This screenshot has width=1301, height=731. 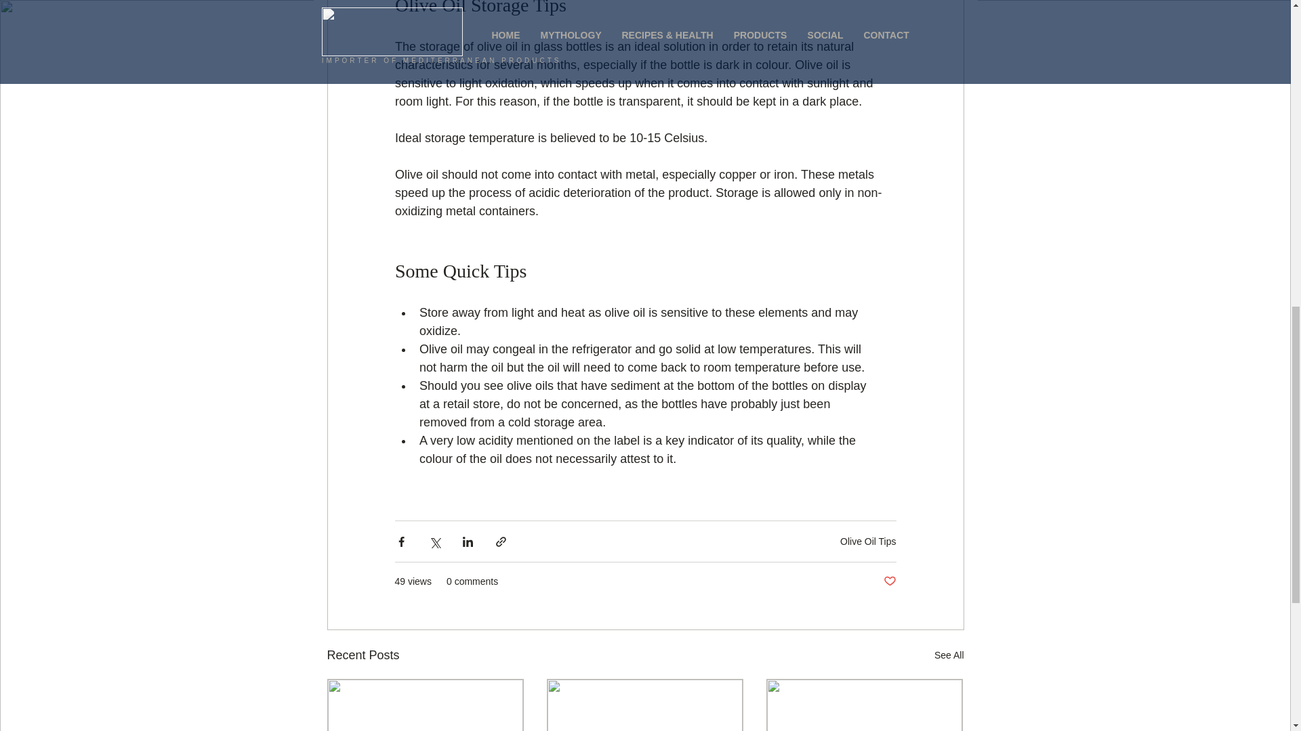 What do you see at coordinates (889, 581) in the screenshot?
I see `Post not marked as liked` at bounding box center [889, 581].